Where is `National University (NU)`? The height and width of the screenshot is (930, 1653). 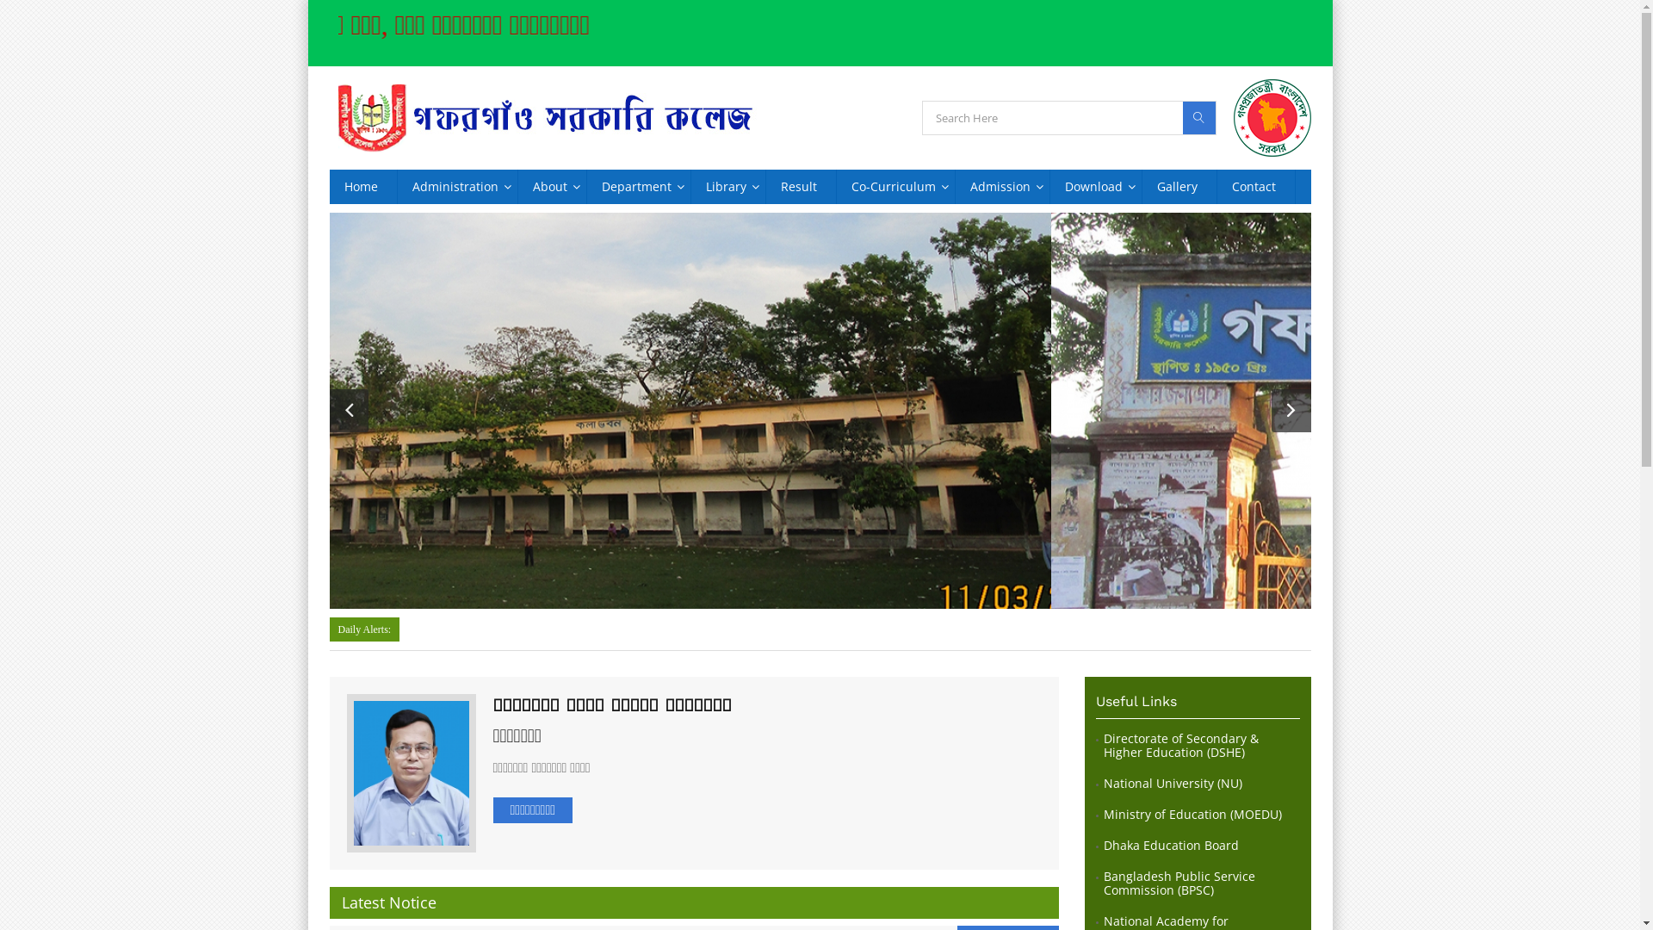 National University (NU) is located at coordinates (1173, 784).